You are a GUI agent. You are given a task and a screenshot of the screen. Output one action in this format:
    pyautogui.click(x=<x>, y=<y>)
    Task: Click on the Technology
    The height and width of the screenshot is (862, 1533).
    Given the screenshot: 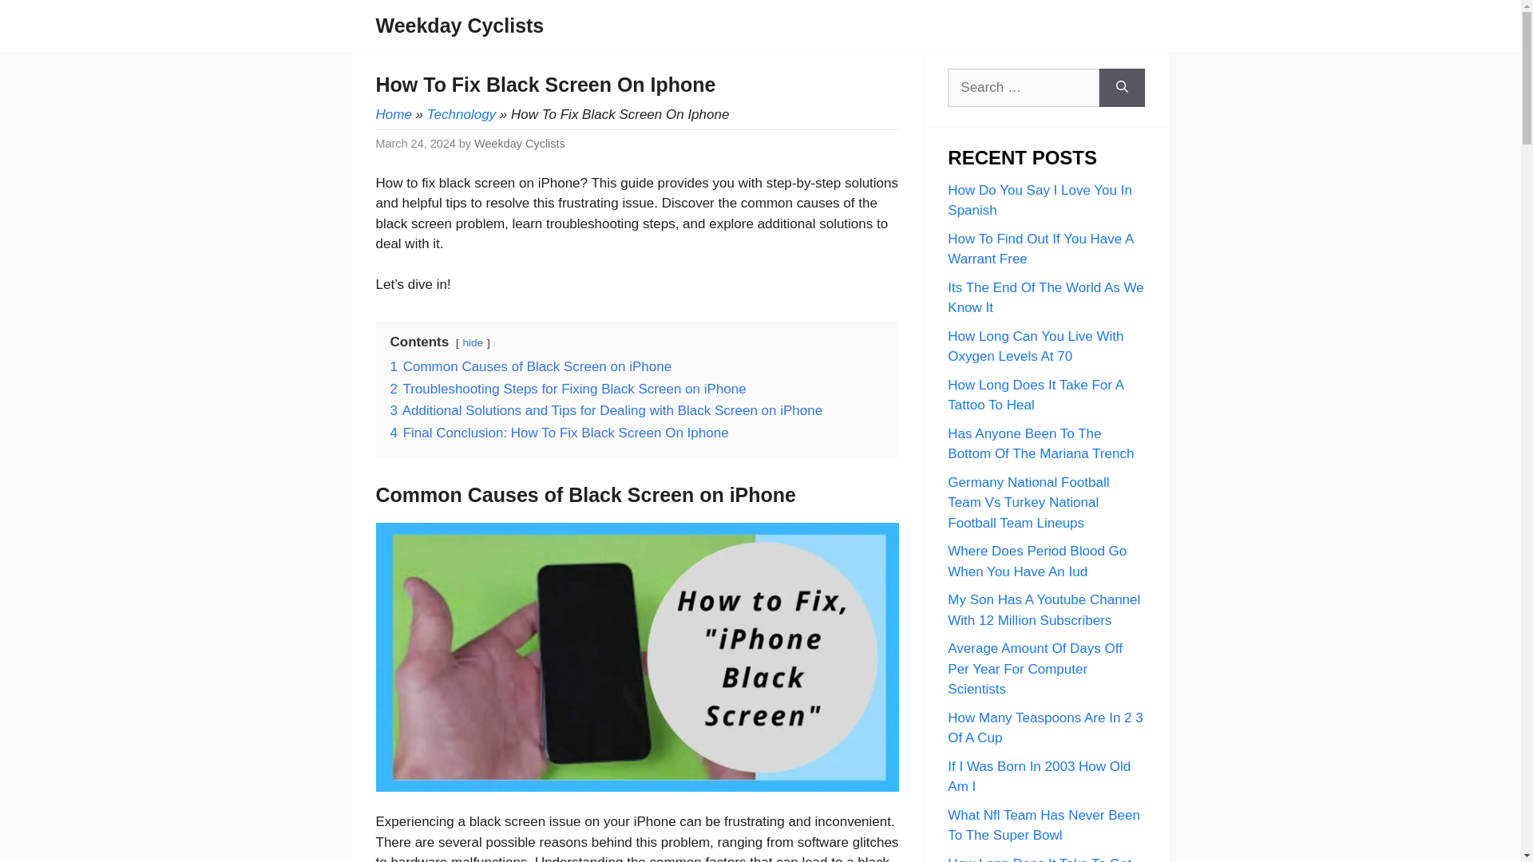 What is the action you would take?
    pyautogui.click(x=461, y=114)
    